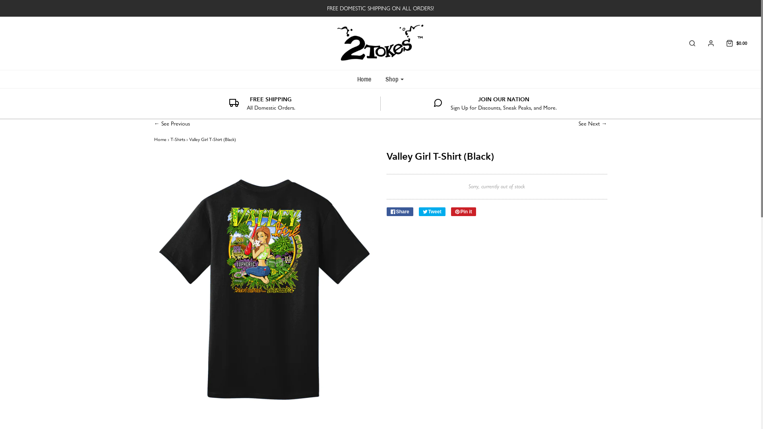 The width and height of the screenshot is (763, 429). What do you see at coordinates (161, 139) in the screenshot?
I see `Home` at bounding box center [161, 139].